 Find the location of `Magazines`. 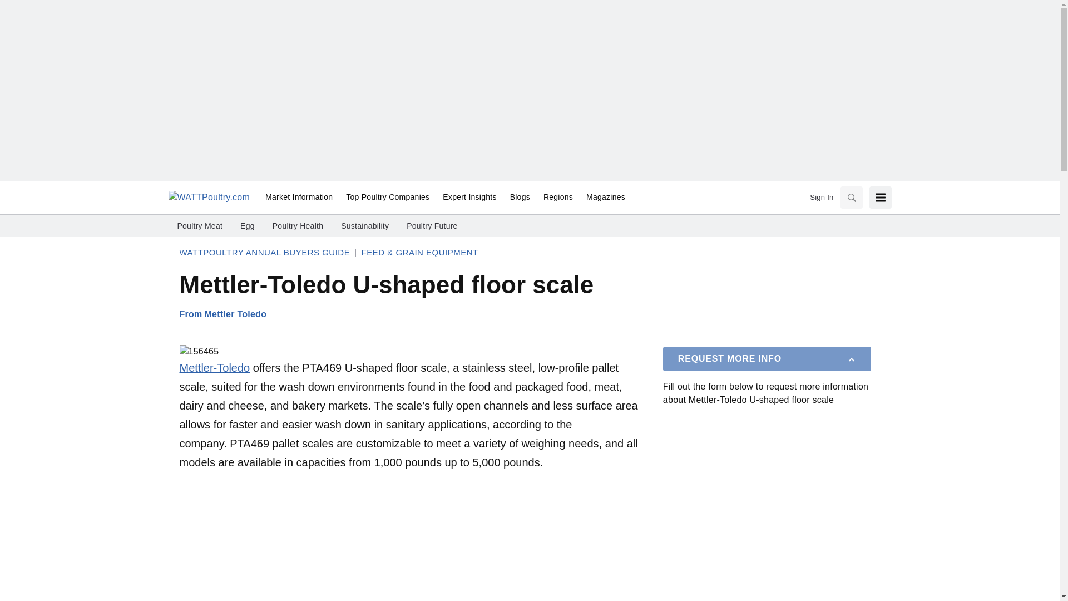

Magazines is located at coordinates (602, 198).